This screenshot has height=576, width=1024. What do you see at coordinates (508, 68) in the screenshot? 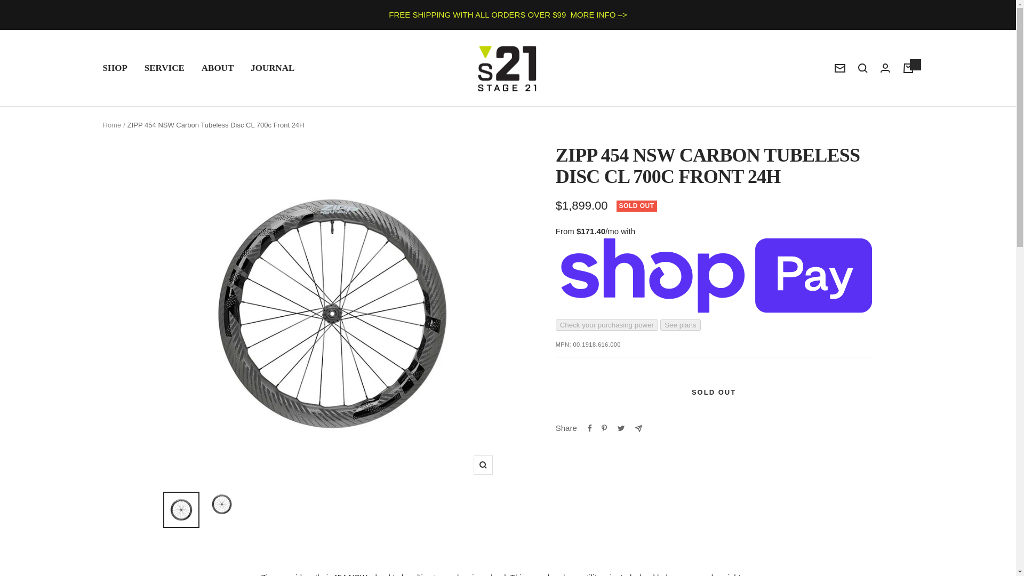
I see `Stage 21 Bikes` at bounding box center [508, 68].